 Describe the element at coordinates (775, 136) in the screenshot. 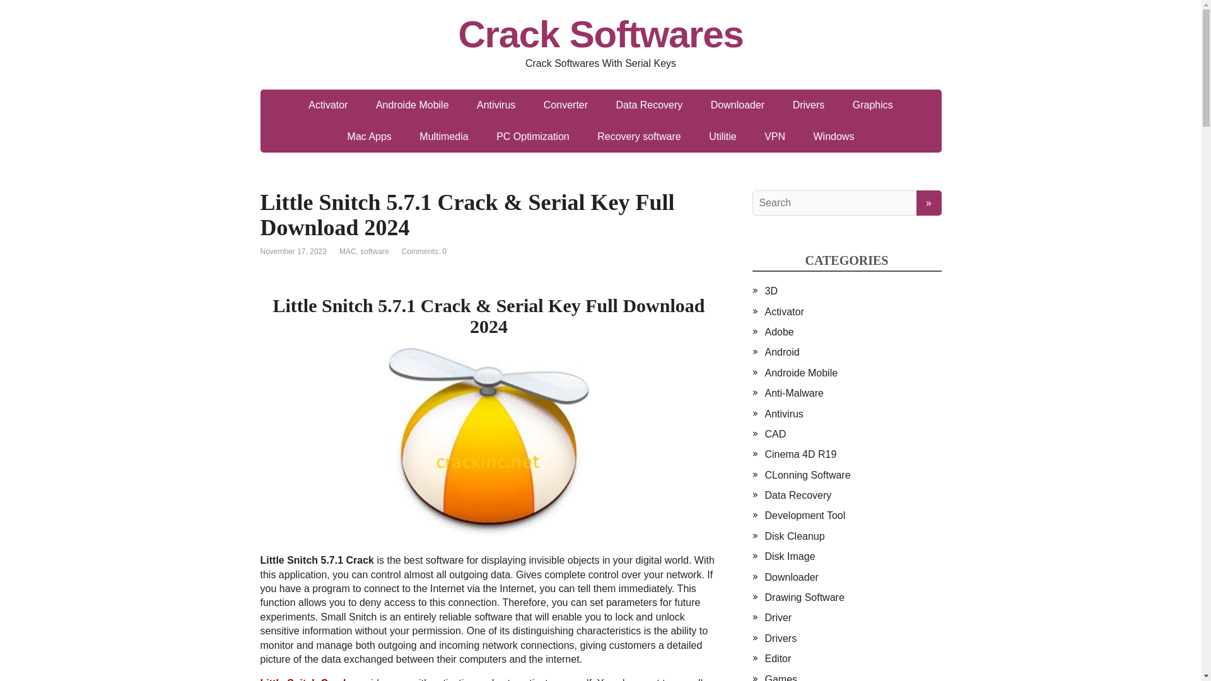

I see `VPN` at that location.